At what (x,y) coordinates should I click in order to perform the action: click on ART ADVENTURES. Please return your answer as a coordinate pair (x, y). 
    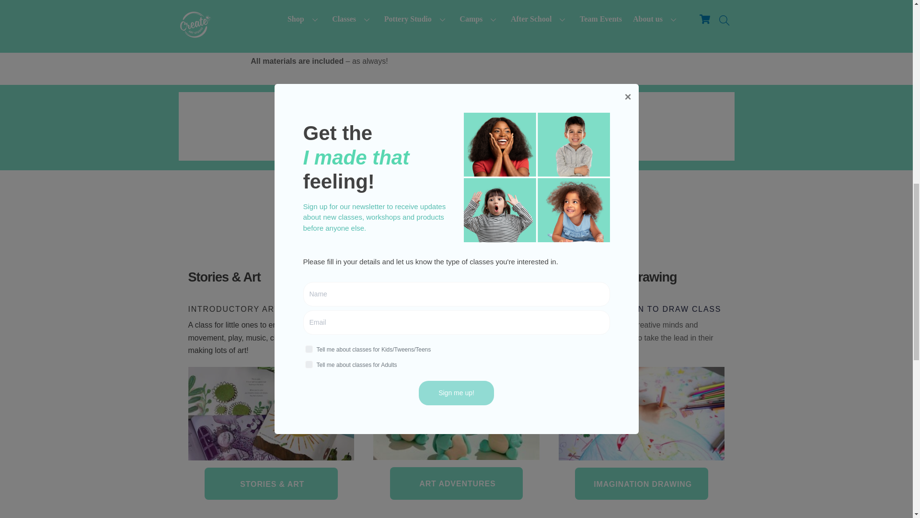
    Looking at the image, I should click on (456, 483).